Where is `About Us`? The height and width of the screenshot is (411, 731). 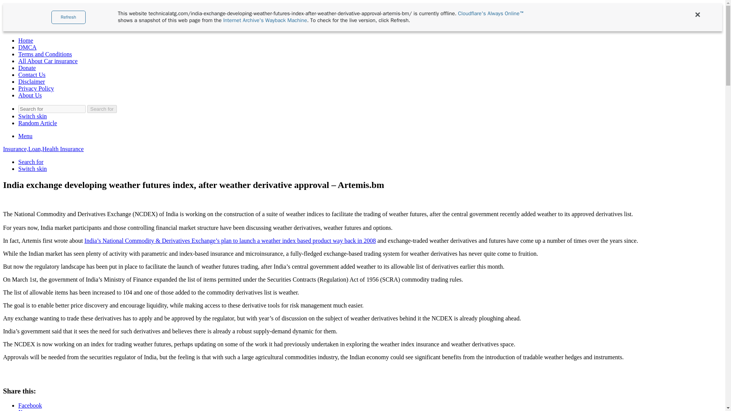
About Us is located at coordinates (30, 95).